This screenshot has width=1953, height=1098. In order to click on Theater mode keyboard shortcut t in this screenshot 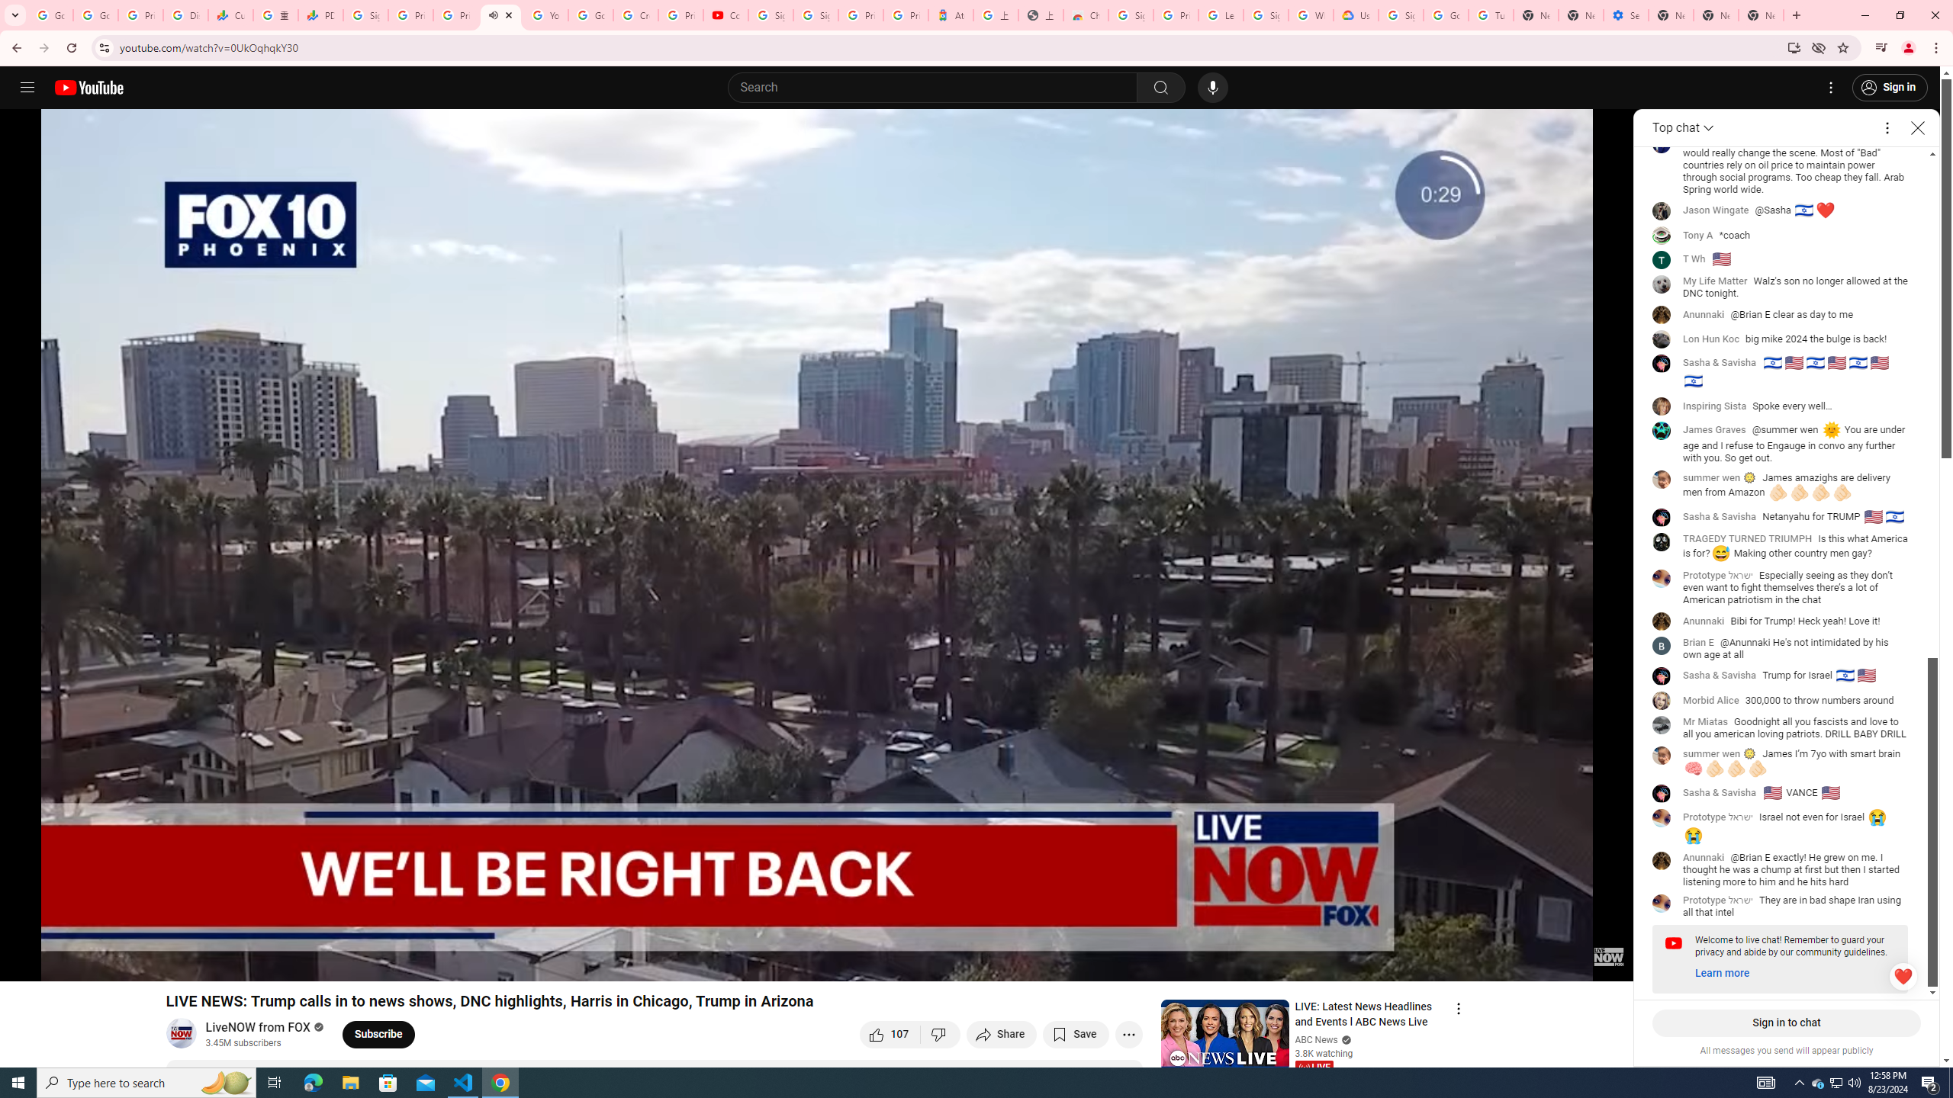, I will do `click(1569, 962)`.